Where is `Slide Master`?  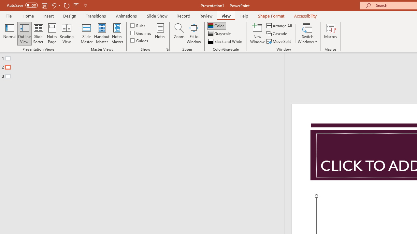
Slide Master is located at coordinates (86, 33).